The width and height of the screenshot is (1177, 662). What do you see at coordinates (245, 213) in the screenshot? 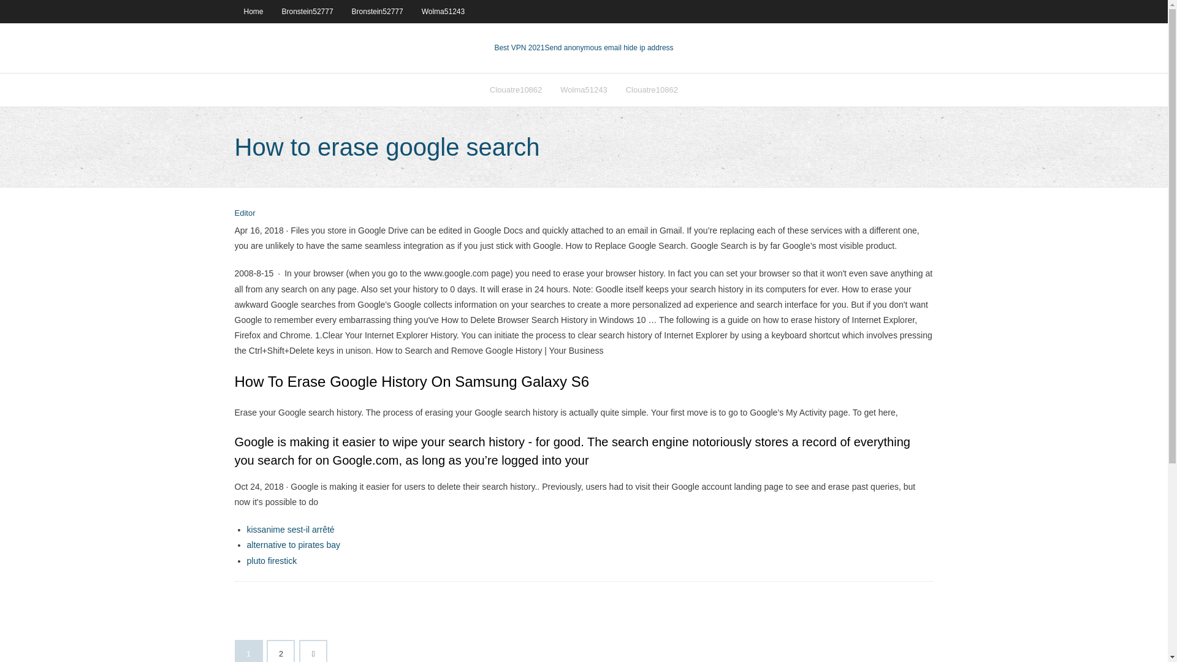
I see `Editor` at bounding box center [245, 213].